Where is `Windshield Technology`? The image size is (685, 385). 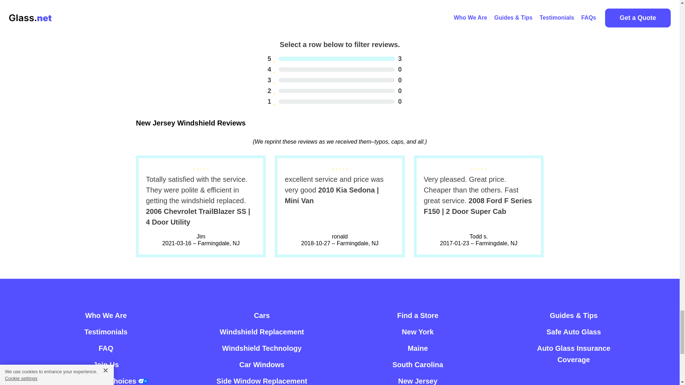 Windshield Technology is located at coordinates (262, 332).